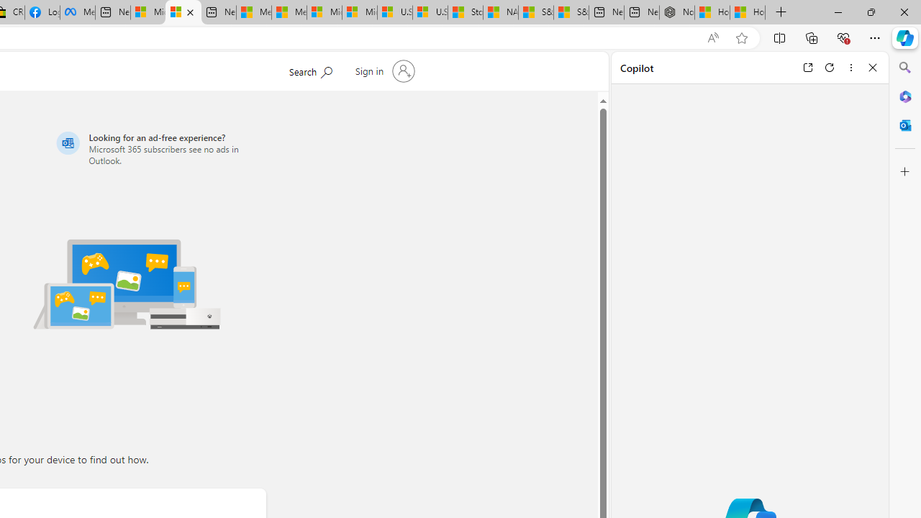 The height and width of the screenshot is (518, 921). Describe the element at coordinates (873, 68) in the screenshot. I see `Close` at that location.